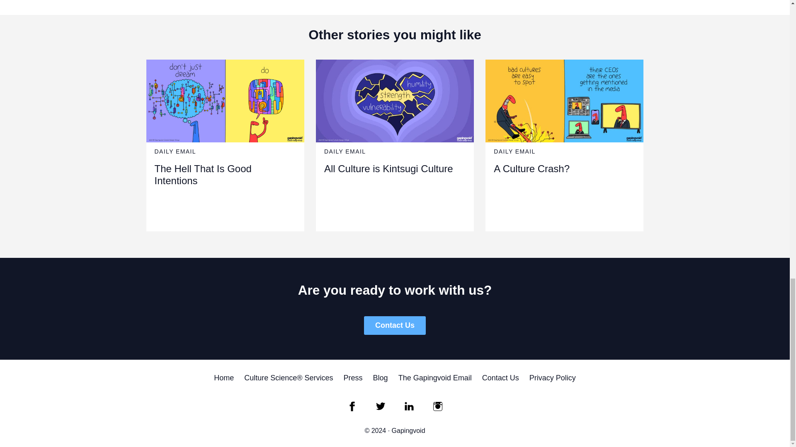 The width and height of the screenshot is (796, 447). I want to click on DAILY EMAIL, so click(175, 151).